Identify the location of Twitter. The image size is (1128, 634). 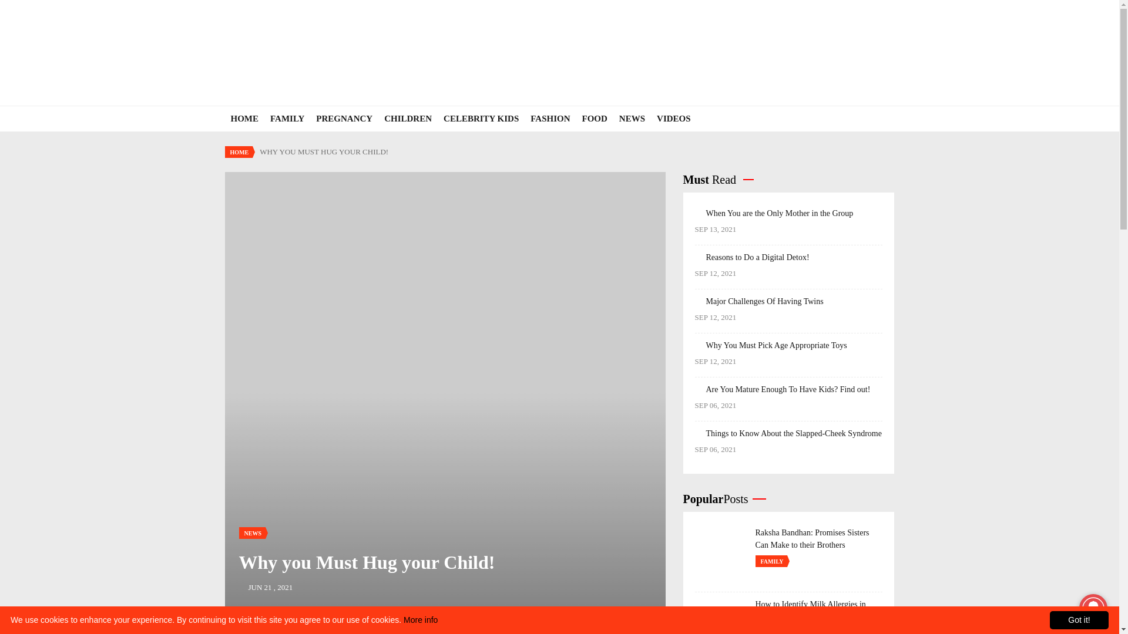
(351, 633).